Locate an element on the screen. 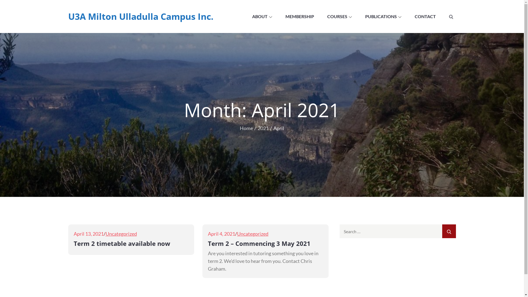  Home is located at coordinates (246, 128).